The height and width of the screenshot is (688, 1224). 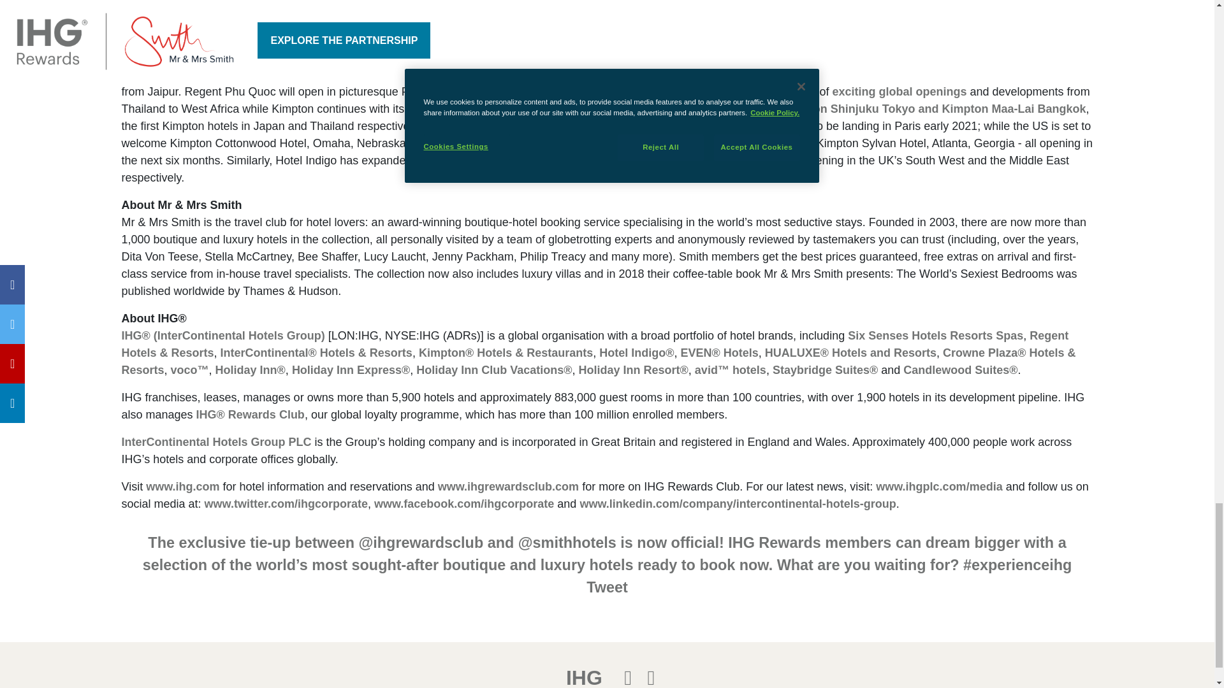 I want to click on Bath, so click(x=629, y=161).